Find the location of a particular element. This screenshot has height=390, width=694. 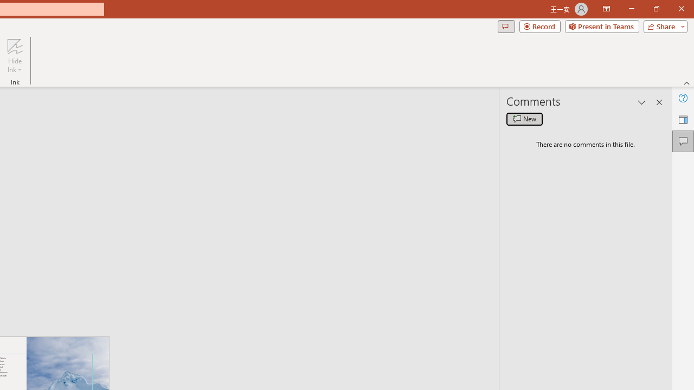

New comment is located at coordinates (524, 119).